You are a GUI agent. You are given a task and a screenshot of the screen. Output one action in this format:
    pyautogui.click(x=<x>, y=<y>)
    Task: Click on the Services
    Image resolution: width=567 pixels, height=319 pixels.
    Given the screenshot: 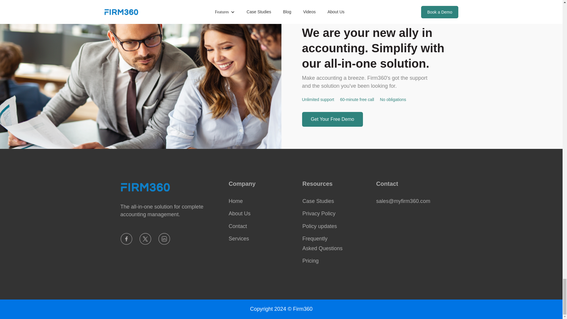 What is the action you would take?
    pyautogui.click(x=262, y=239)
    